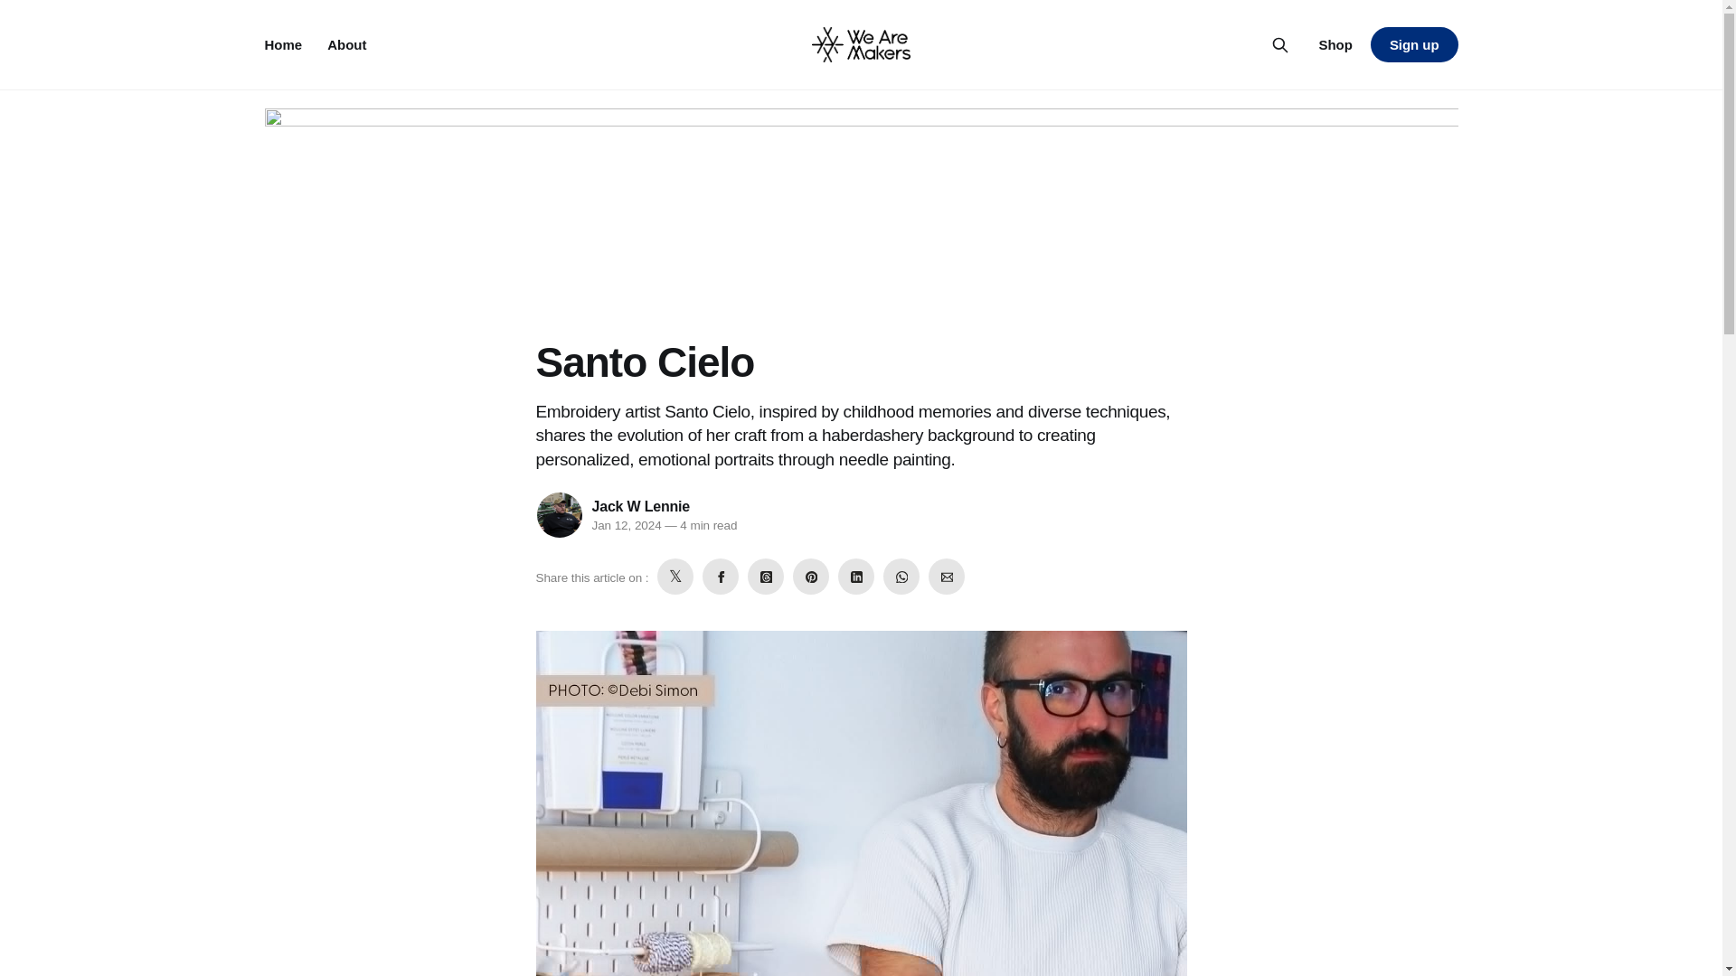 This screenshot has height=976, width=1736. I want to click on Share on Pinterest, so click(811, 576).